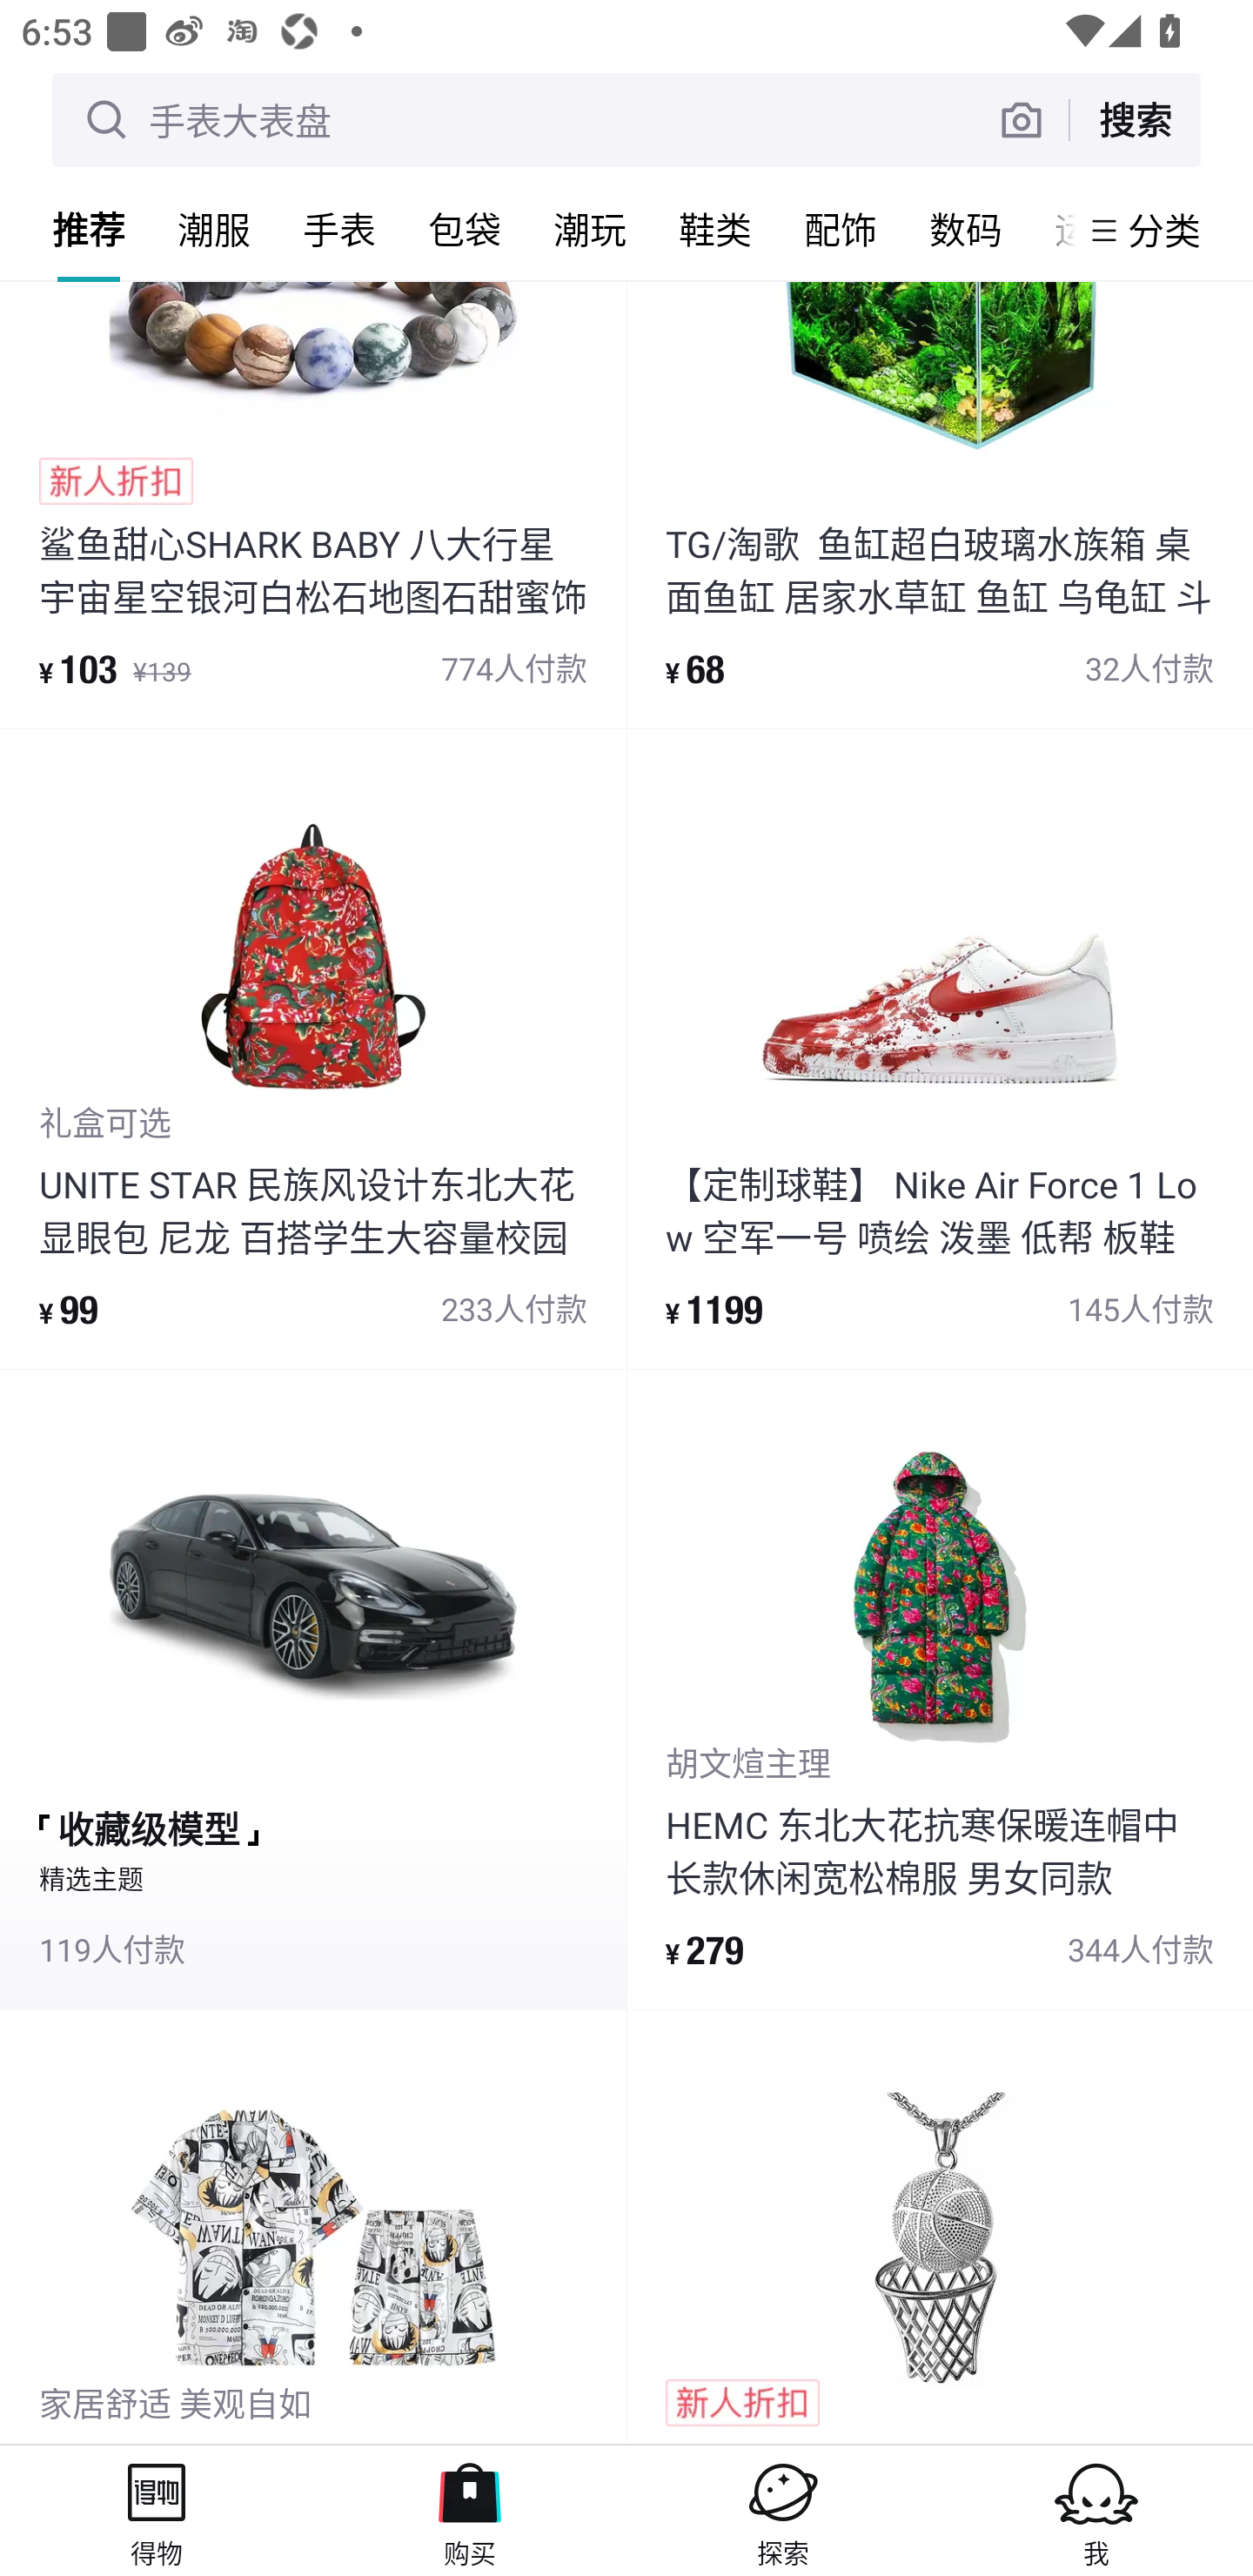 The image size is (1253, 2576). What do you see at coordinates (1135, 119) in the screenshot?
I see `搜索` at bounding box center [1135, 119].